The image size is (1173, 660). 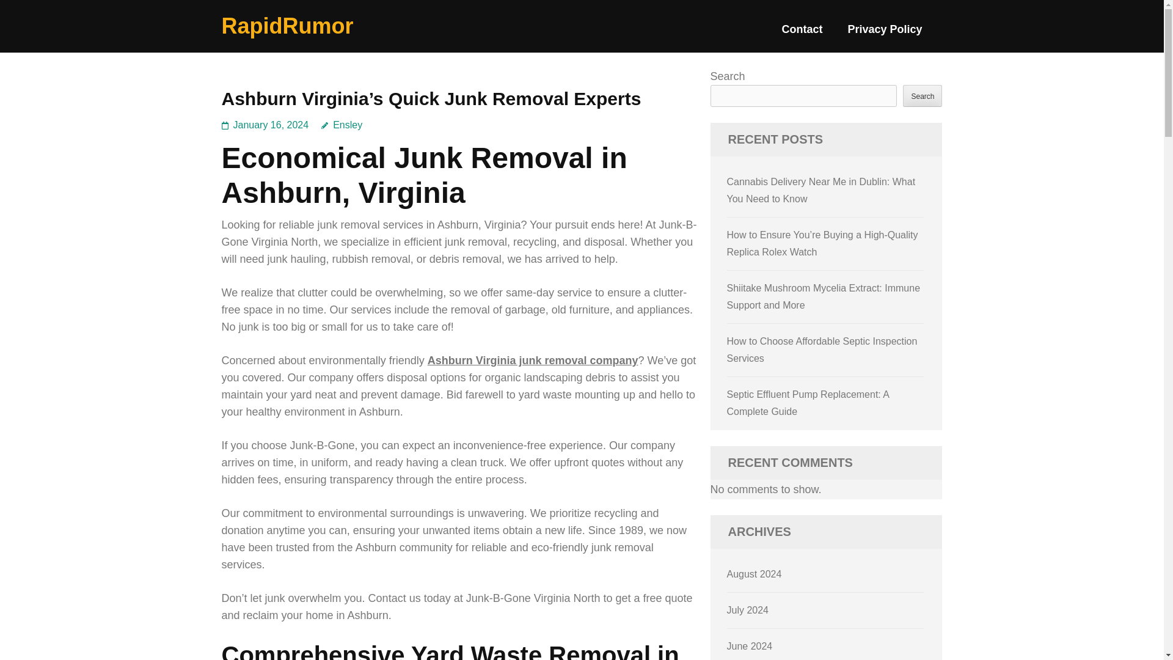 I want to click on Shiitake Mushroom Mycelia Extract: Immune Support and More, so click(x=824, y=296).